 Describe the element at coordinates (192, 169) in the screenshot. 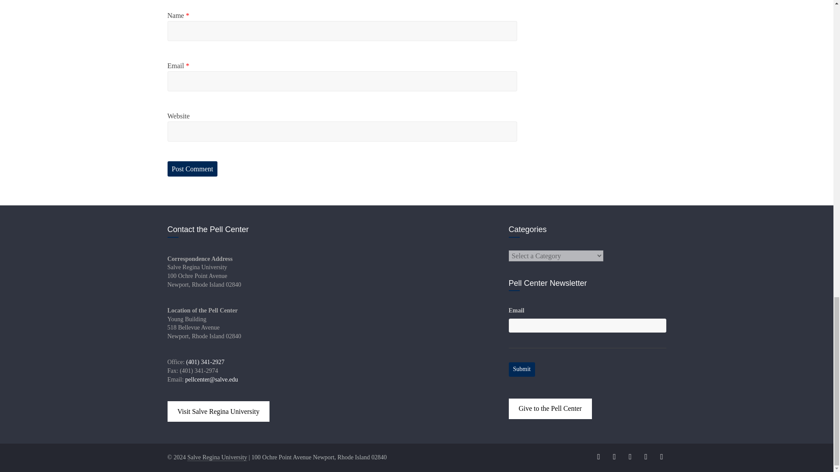

I see `Post Comment` at that location.